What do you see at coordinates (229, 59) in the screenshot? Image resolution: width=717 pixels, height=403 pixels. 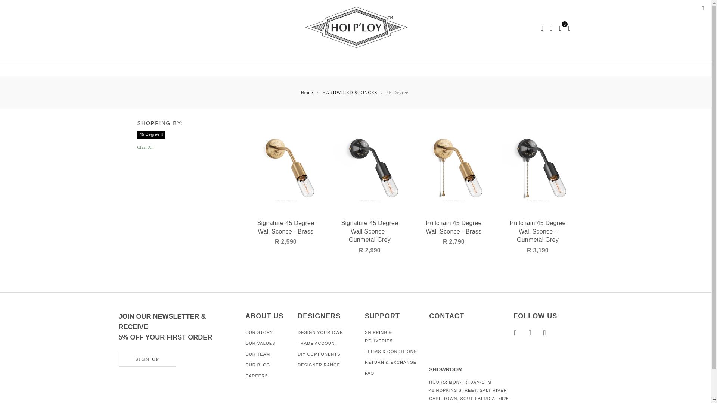 I see `LIGHTING` at bounding box center [229, 59].